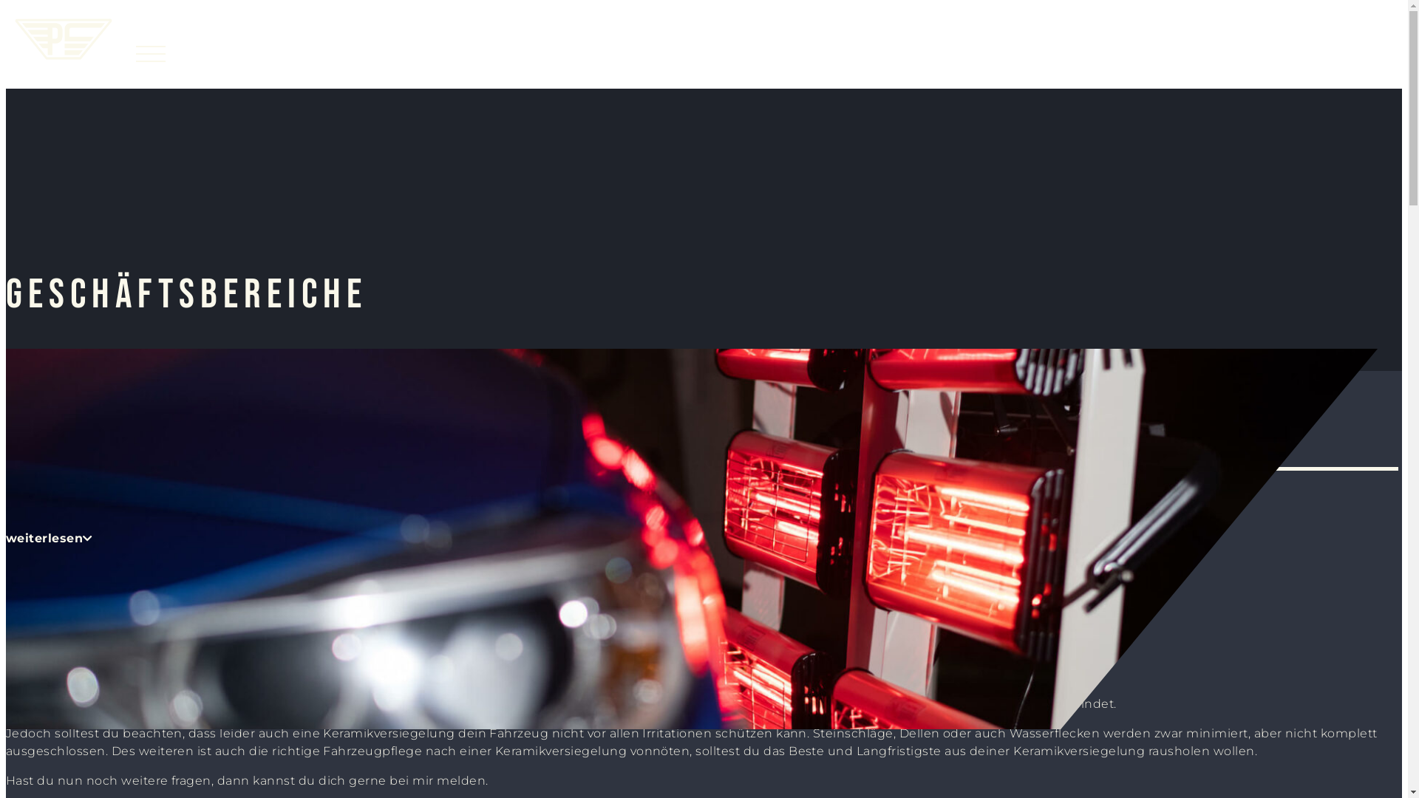 The width and height of the screenshot is (1419, 798). I want to click on weiterlesen, so click(50, 538).